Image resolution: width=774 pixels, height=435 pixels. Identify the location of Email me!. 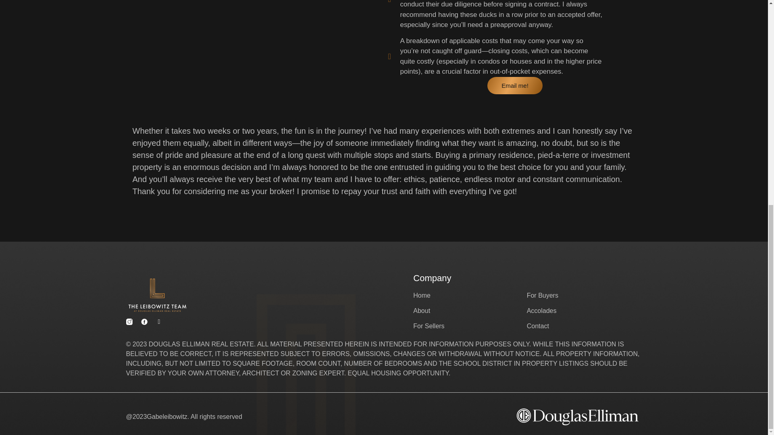
(515, 85).